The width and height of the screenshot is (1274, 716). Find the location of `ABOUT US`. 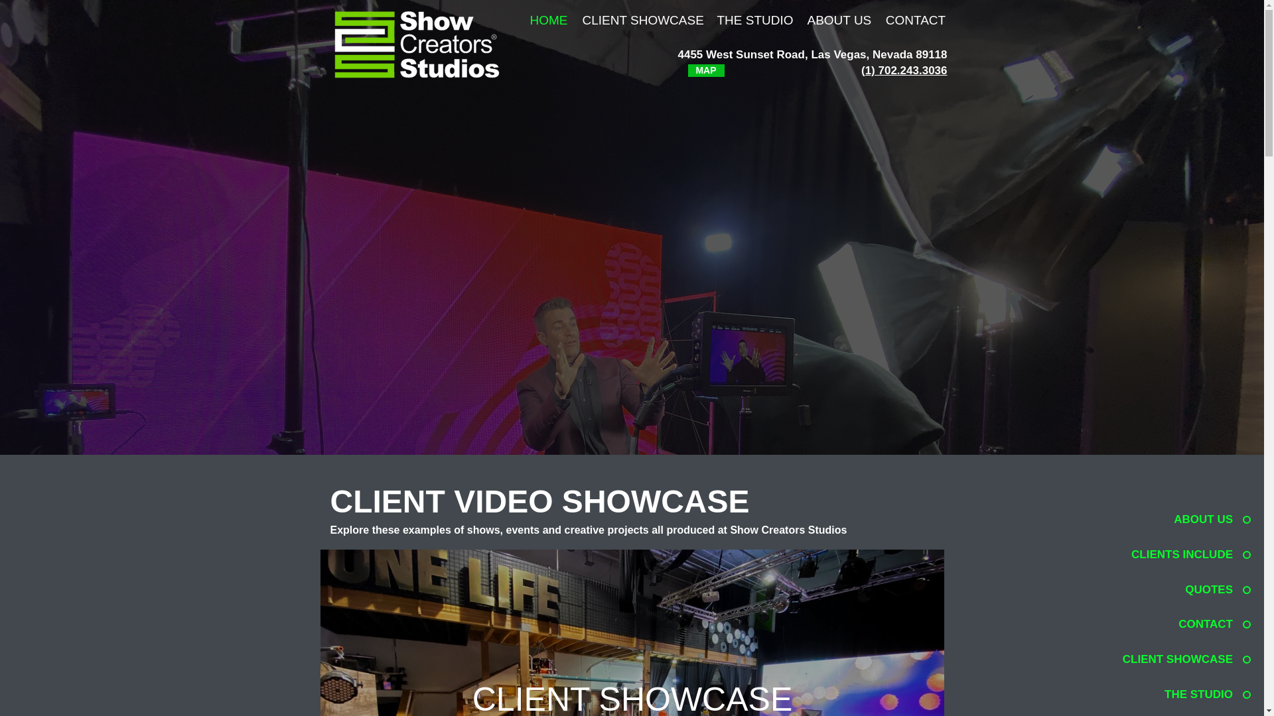

ABOUT US is located at coordinates (1176, 520).